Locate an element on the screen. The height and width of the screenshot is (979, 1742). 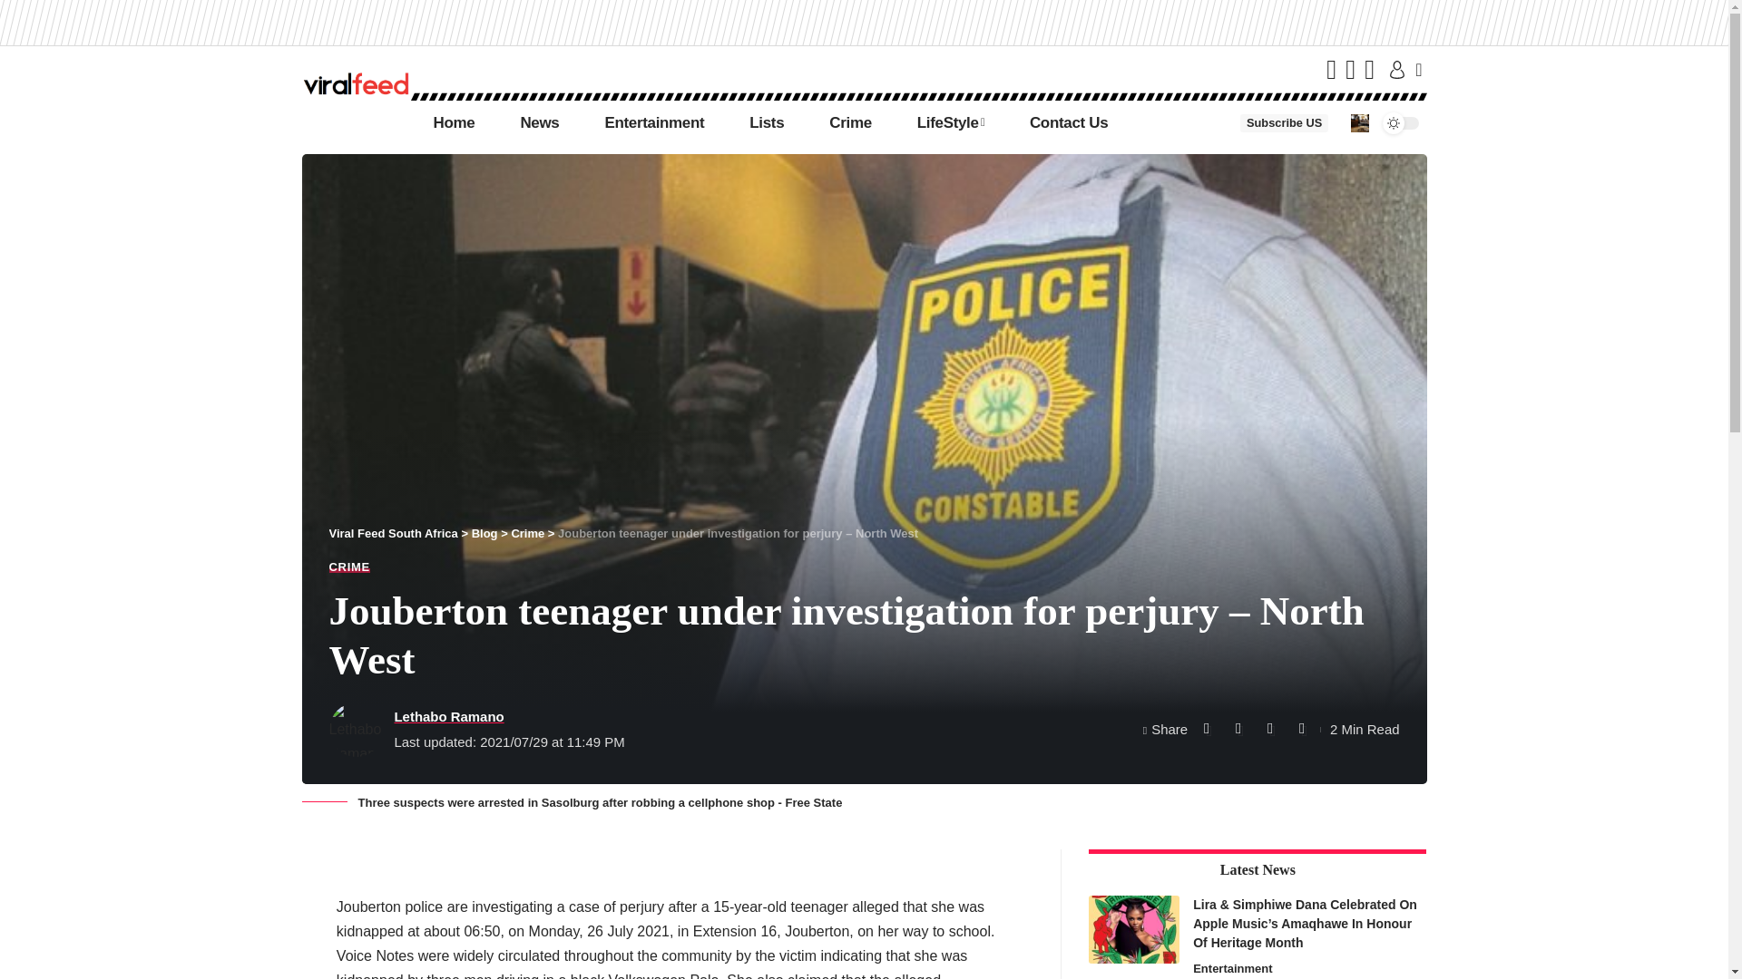
Crime is located at coordinates (526, 533).